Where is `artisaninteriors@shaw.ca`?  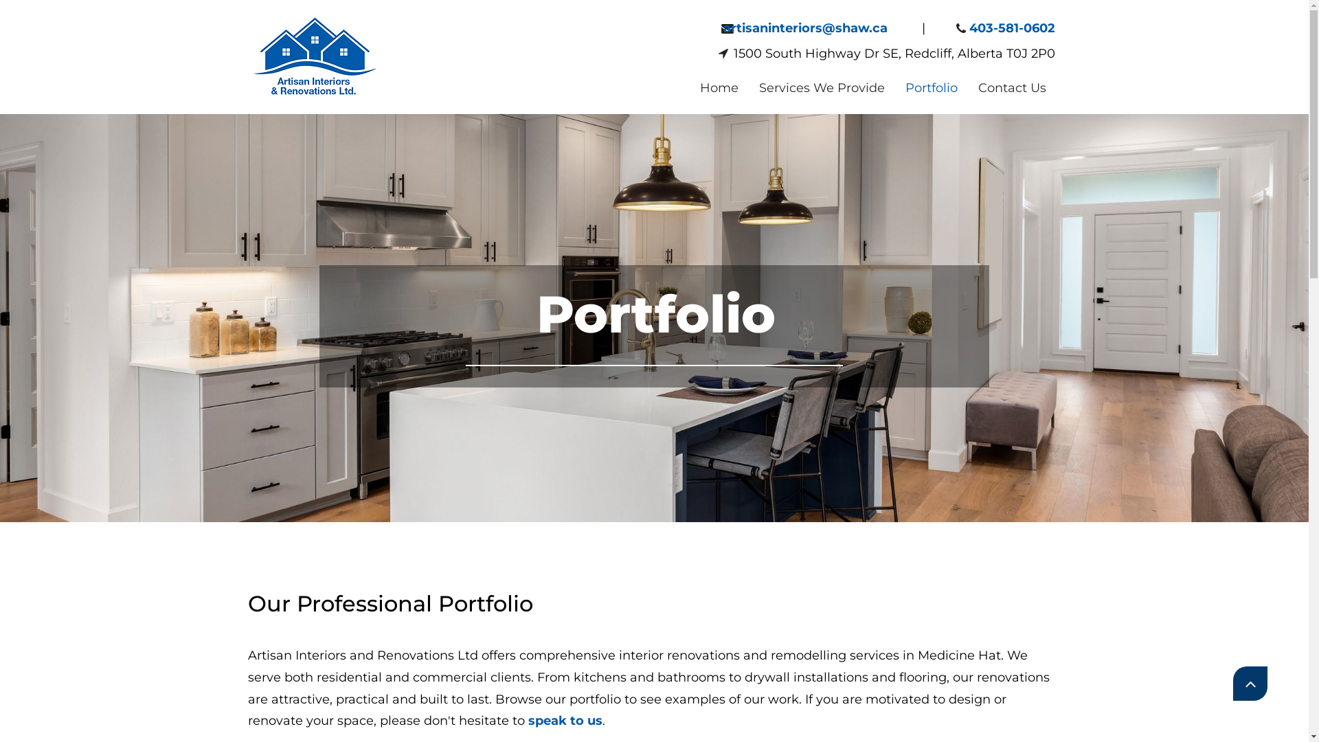
artisaninteriors@shaw.ca is located at coordinates (804, 28).